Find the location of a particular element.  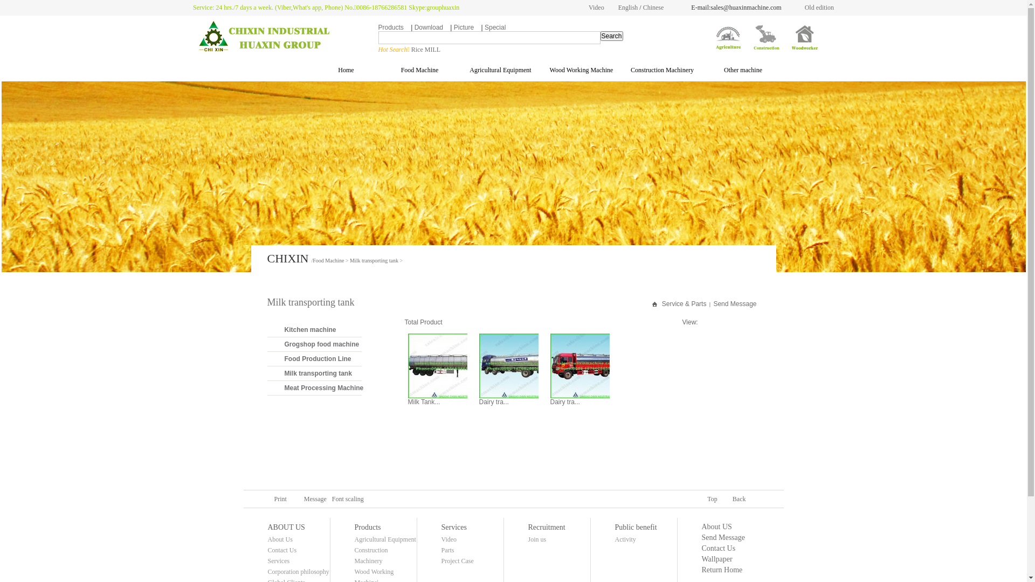

Milk Tank on Special Vehicle is located at coordinates (437, 366).